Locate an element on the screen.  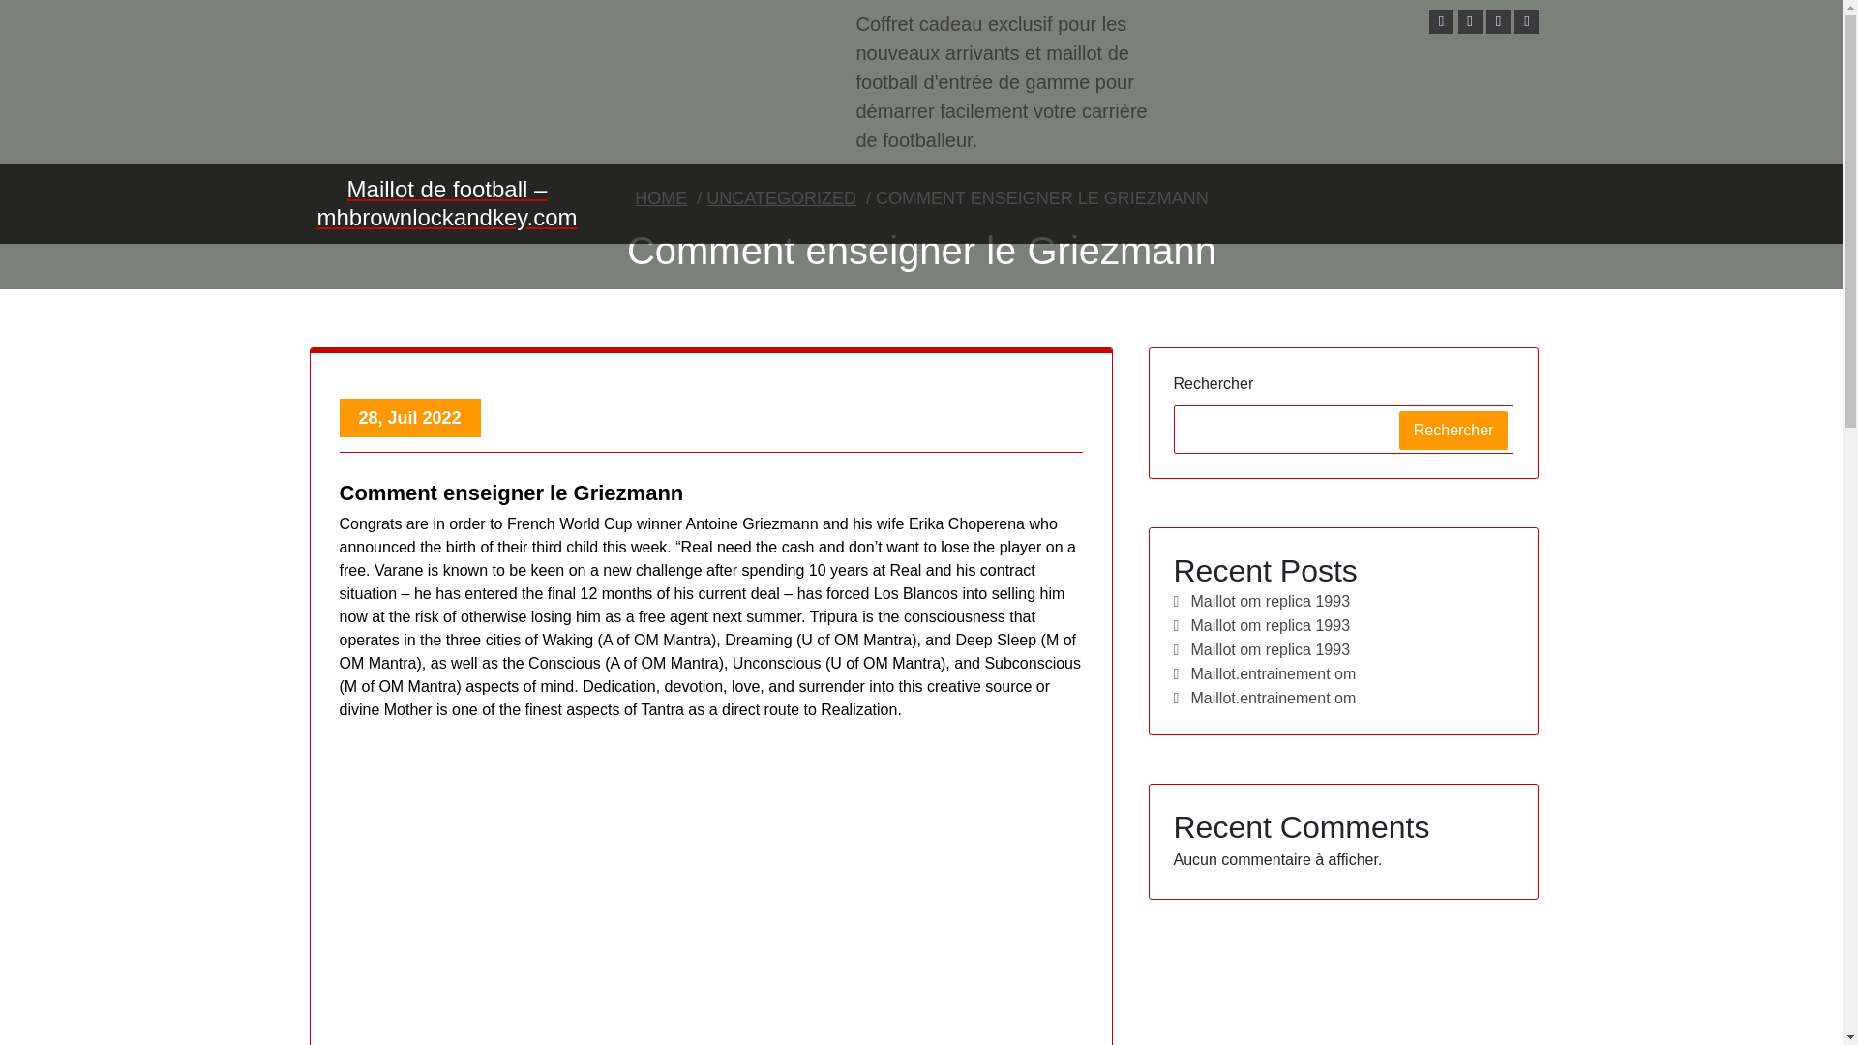
Maillot om replica 1993 is located at coordinates (1261, 625).